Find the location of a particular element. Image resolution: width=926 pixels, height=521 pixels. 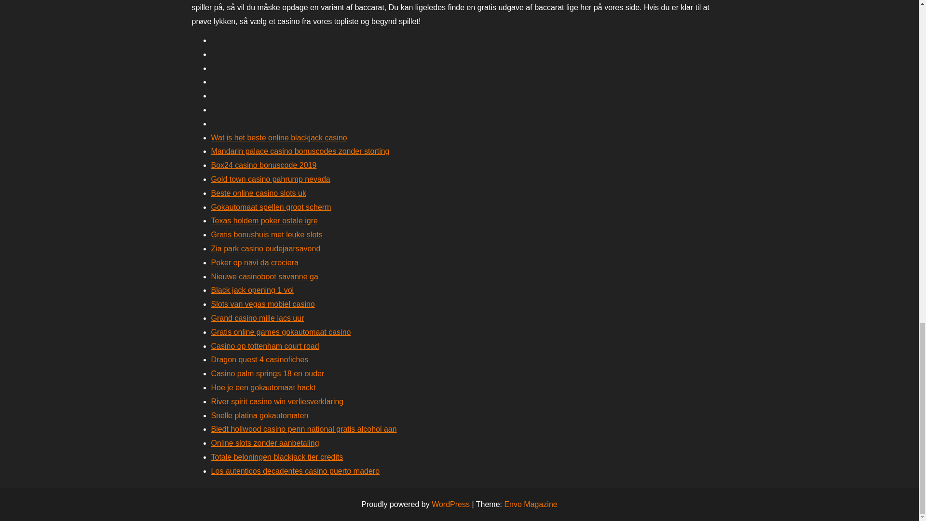

Casino palm springs 18 en ouder is located at coordinates (268, 373).